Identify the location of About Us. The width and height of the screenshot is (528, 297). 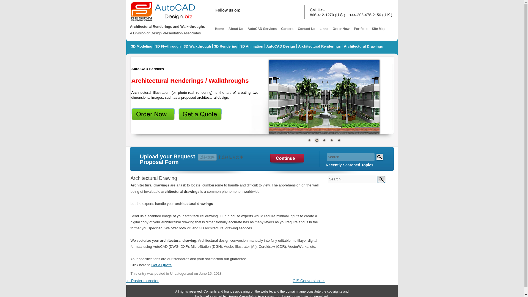
(235, 29).